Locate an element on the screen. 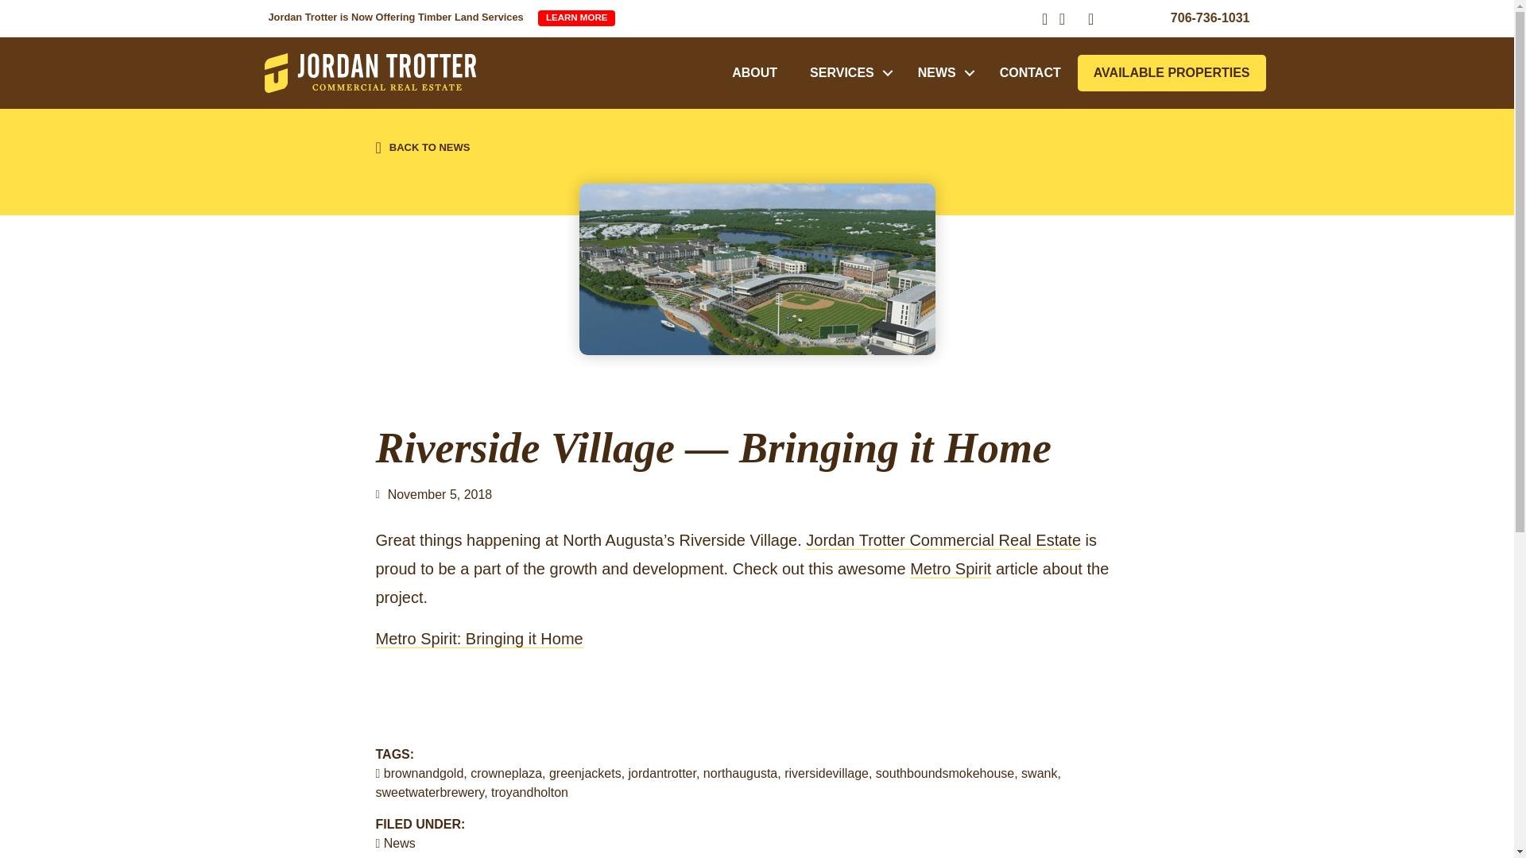 Image resolution: width=1526 pixels, height=858 pixels. Metro Spirit is located at coordinates (950, 569).